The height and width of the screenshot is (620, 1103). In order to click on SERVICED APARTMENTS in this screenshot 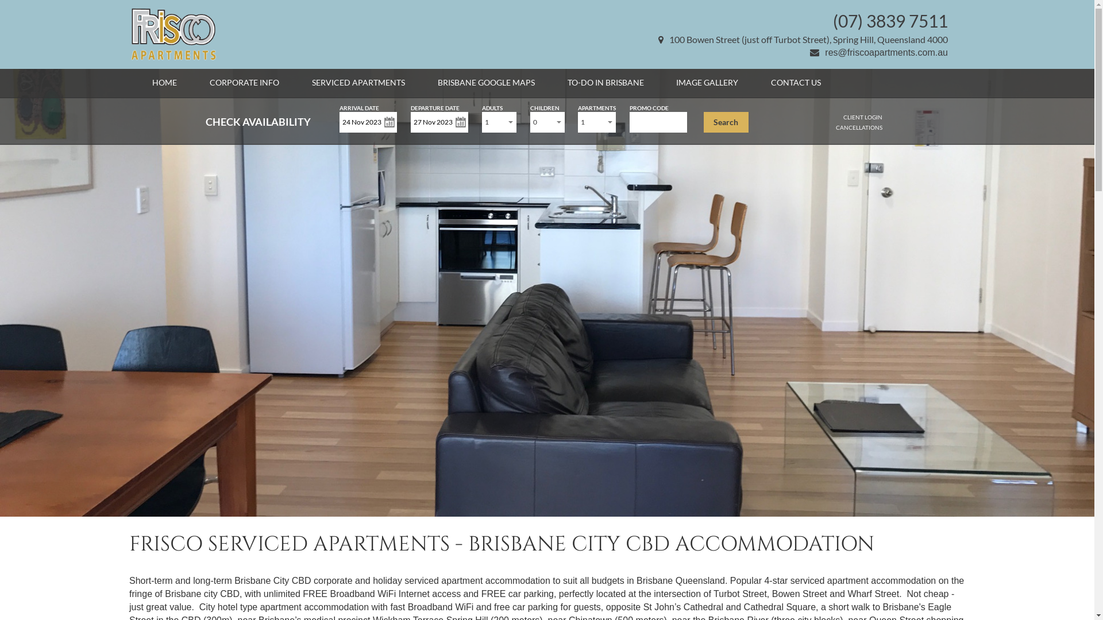, I will do `click(358, 83)`.